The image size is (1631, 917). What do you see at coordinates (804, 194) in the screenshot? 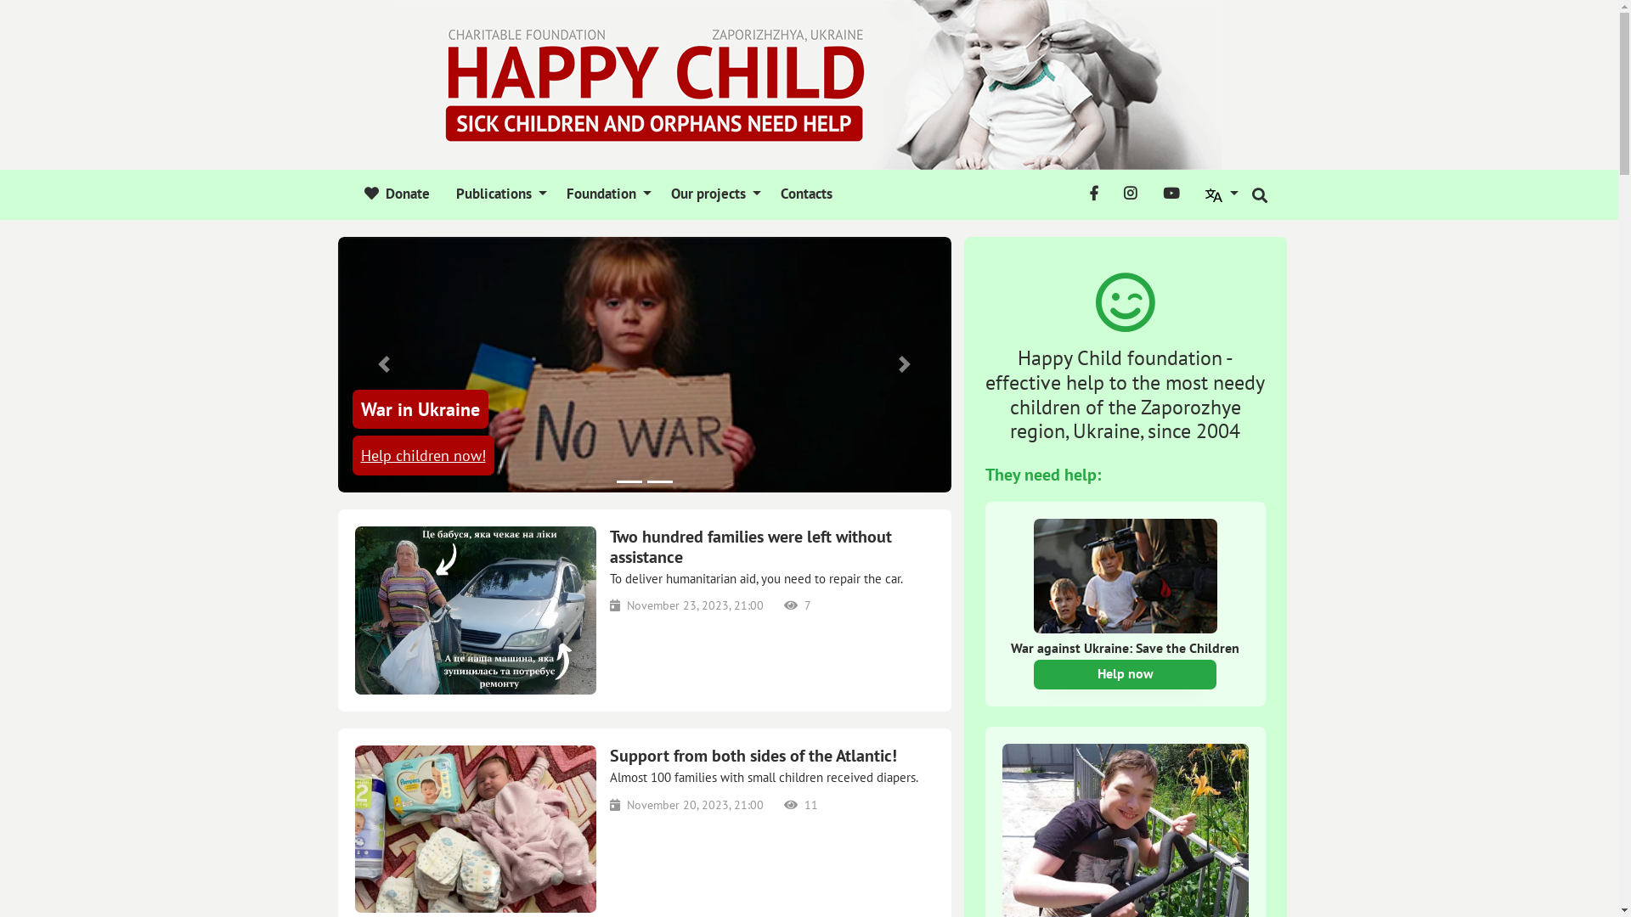
I see `Contacts` at bounding box center [804, 194].